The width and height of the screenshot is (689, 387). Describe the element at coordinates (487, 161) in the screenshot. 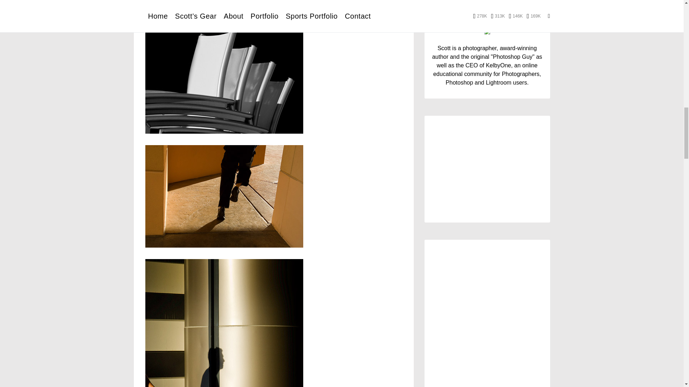

I see `Thursday` at that location.